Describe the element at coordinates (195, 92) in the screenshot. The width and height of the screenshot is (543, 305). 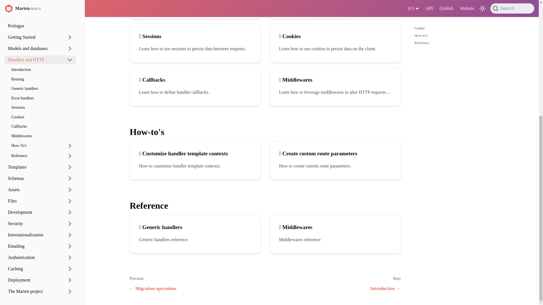
I see `Learn how to define handler callbacks.` at that location.